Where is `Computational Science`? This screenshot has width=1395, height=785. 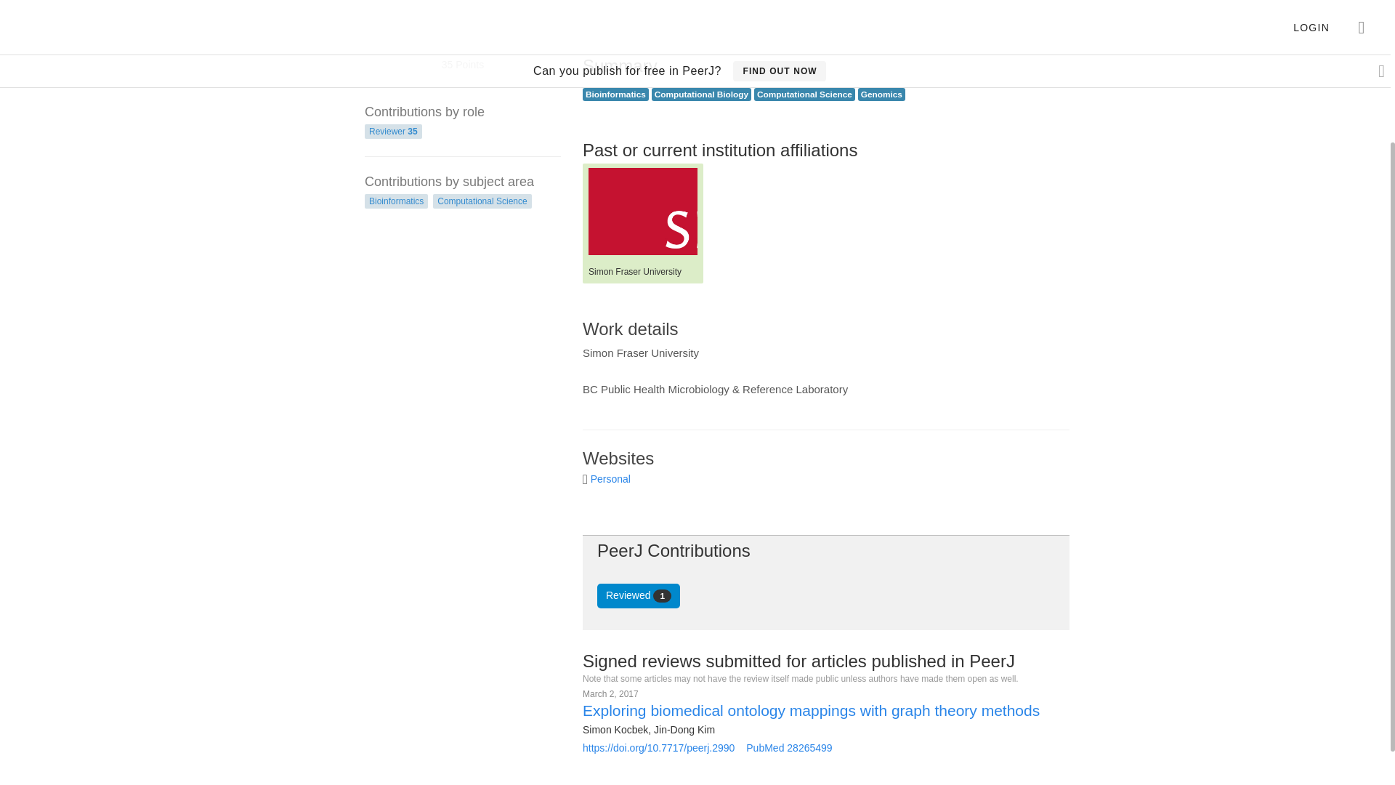 Computational Science is located at coordinates (805, 94).